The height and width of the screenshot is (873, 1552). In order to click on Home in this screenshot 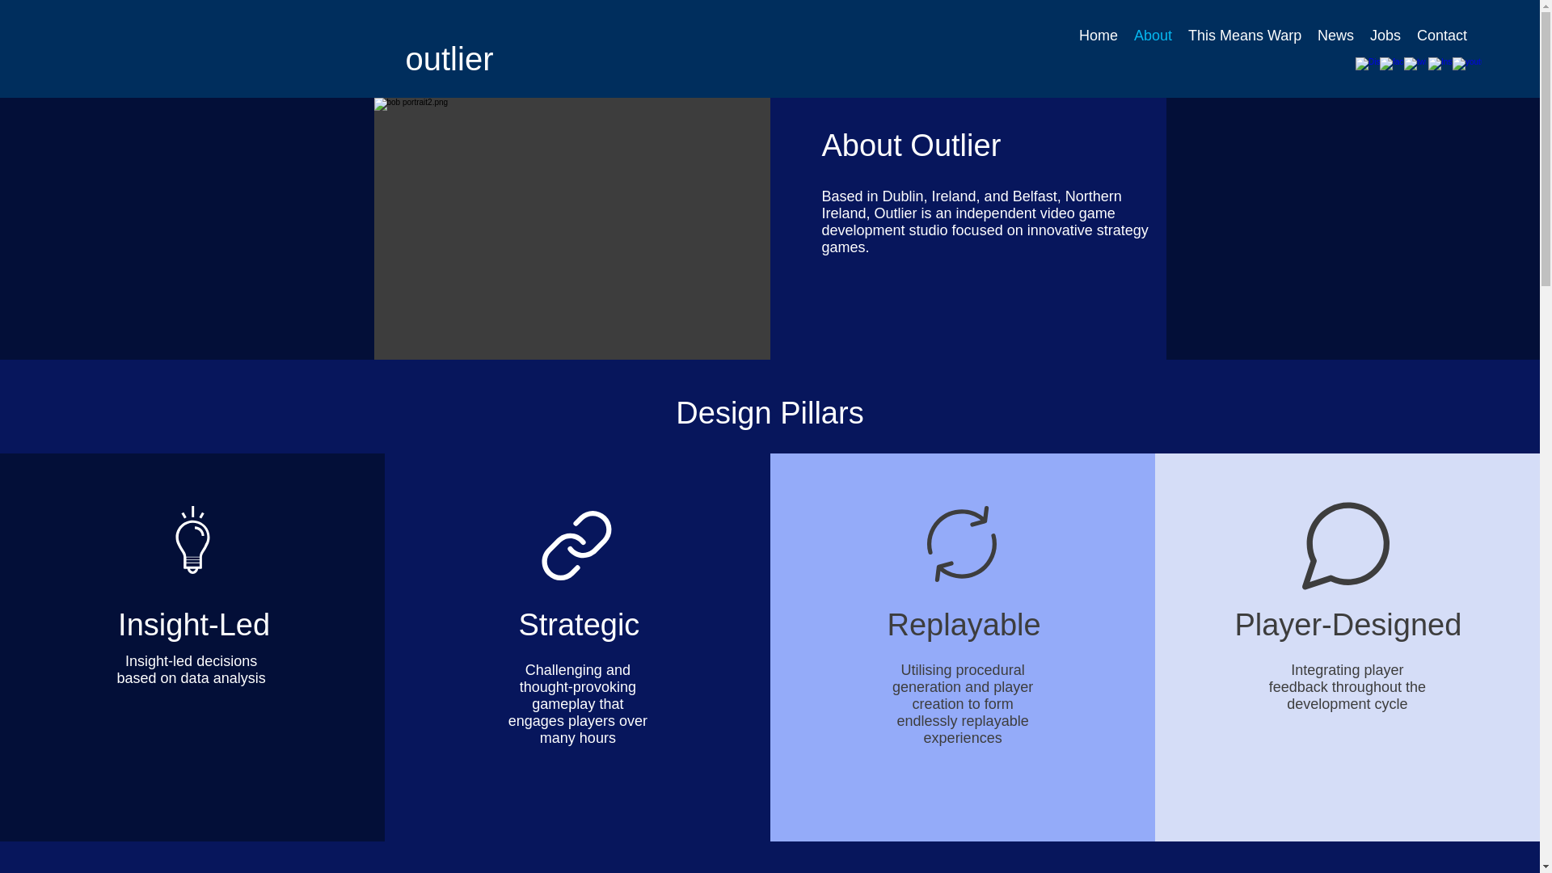, I will do `click(1098, 36)`.